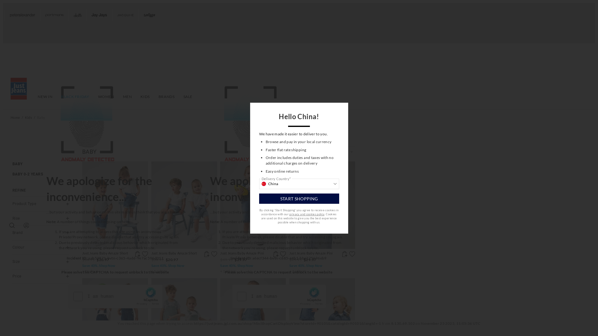 The height and width of the screenshot is (336, 598). Describe the element at coordinates (106, 97) in the screenshot. I see `WOMEN` at that location.